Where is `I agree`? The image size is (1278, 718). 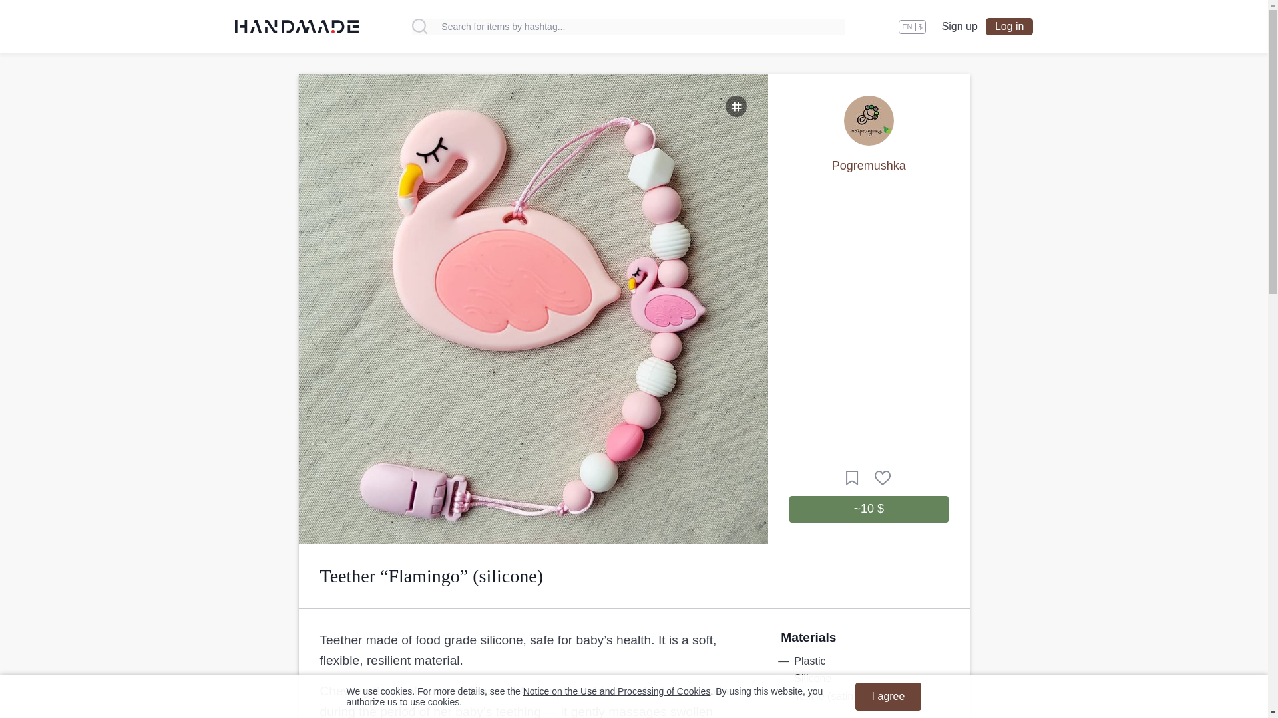
I agree is located at coordinates (888, 697).